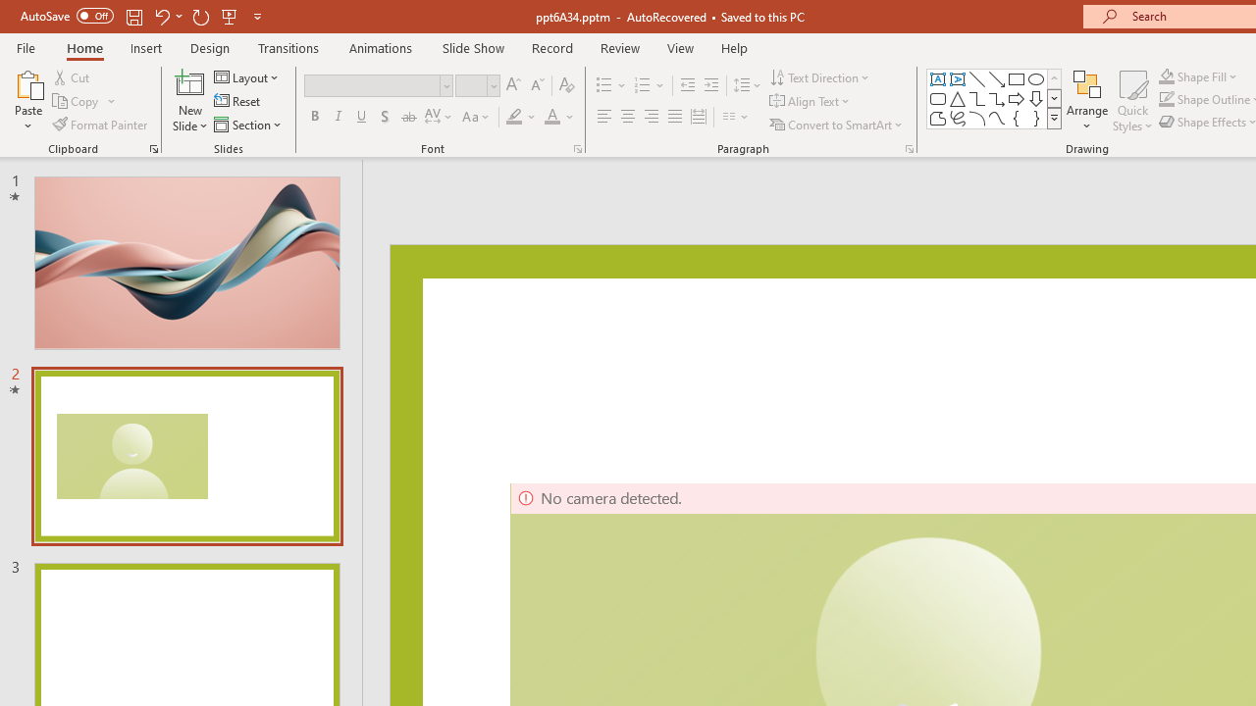 The width and height of the screenshot is (1256, 706). What do you see at coordinates (1036, 78) in the screenshot?
I see `Oval` at bounding box center [1036, 78].